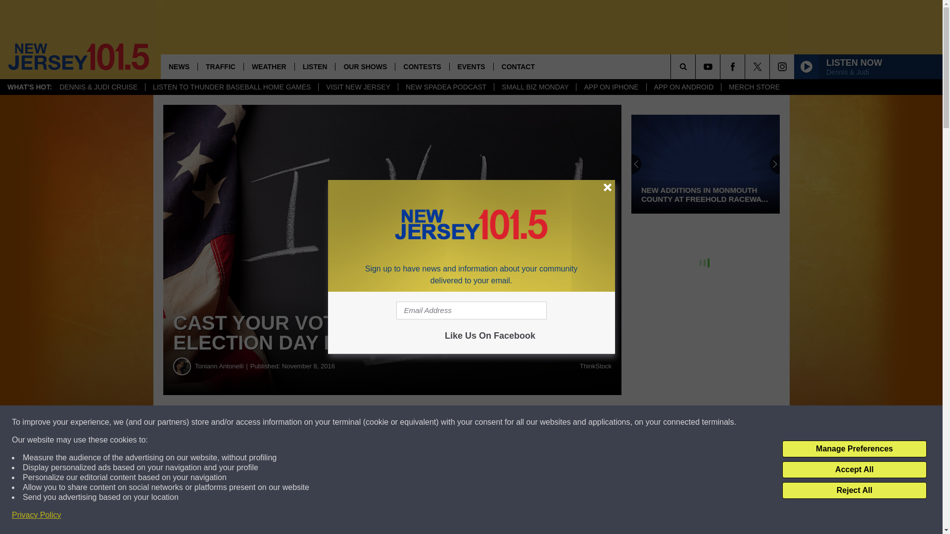  I want to click on WEATHER, so click(269, 66).